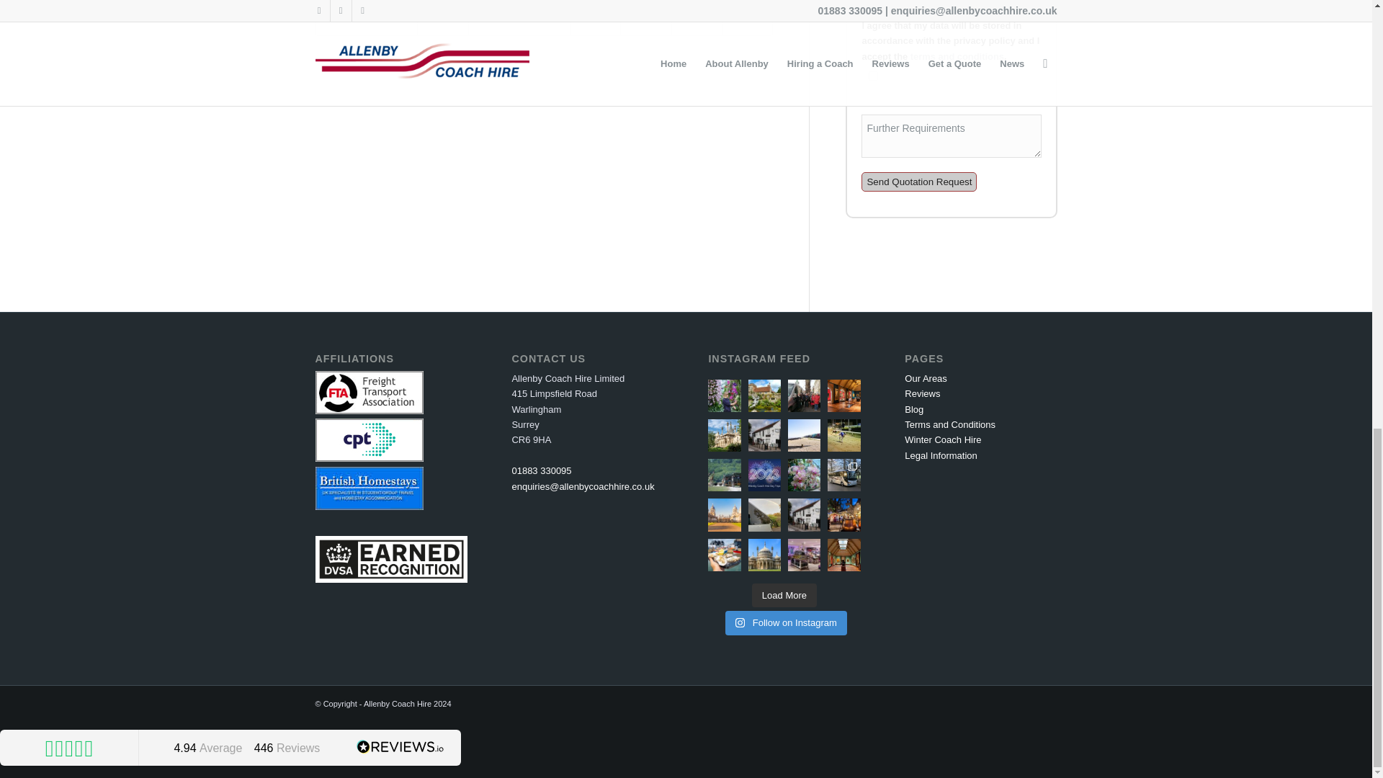 Image resolution: width=1383 pixels, height=778 pixels. I want to click on on, so click(873, 76).